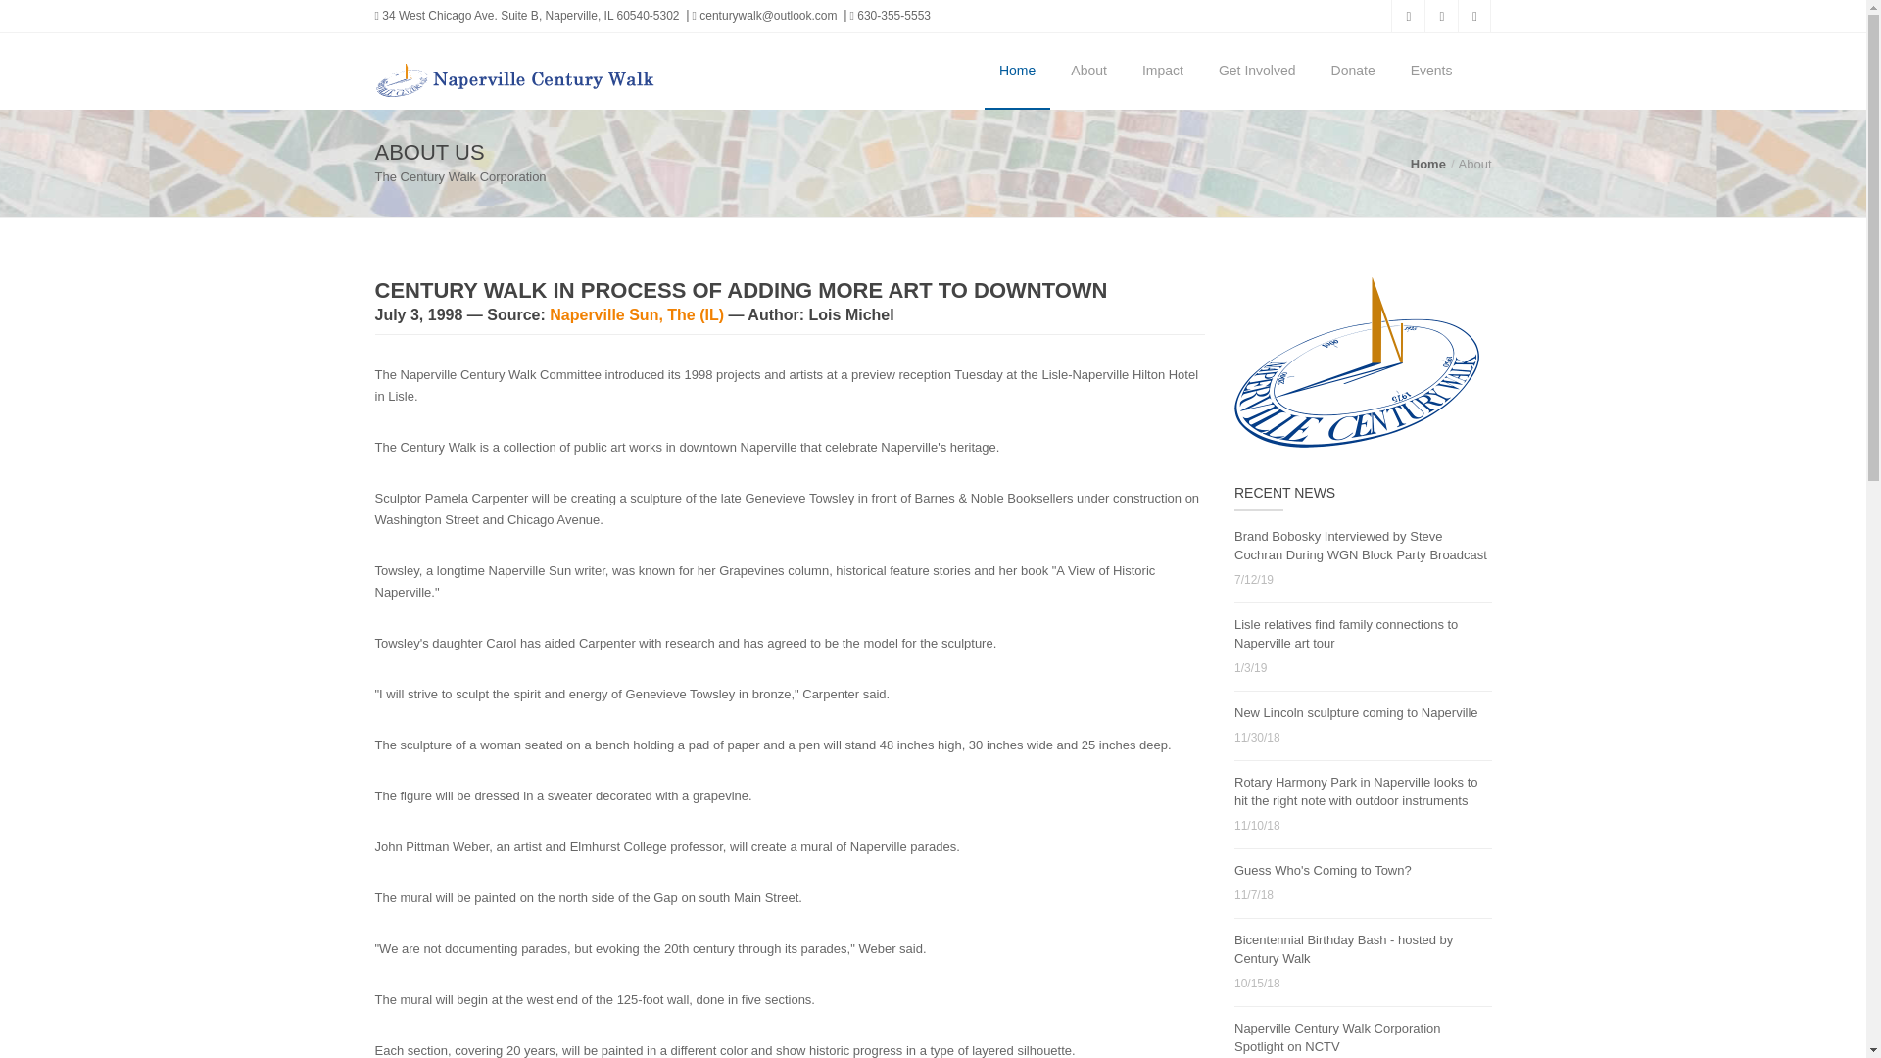 This screenshot has width=1881, height=1058. What do you see at coordinates (1356, 713) in the screenshot?
I see `New Lincoln sculpture coming to Naperville` at bounding box center [1356, 713].